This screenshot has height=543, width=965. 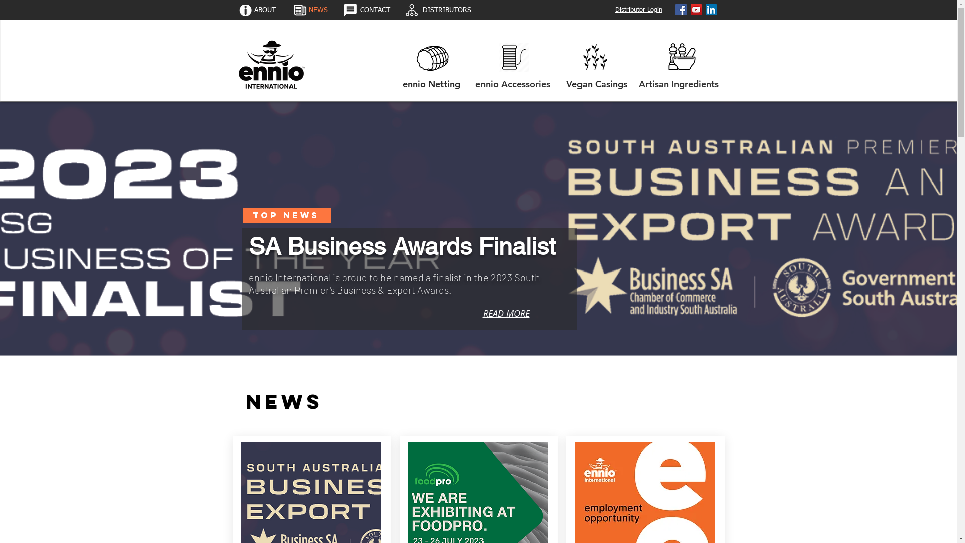 I want to click on DISTRIBUTORS, so click(x=447, y=10).